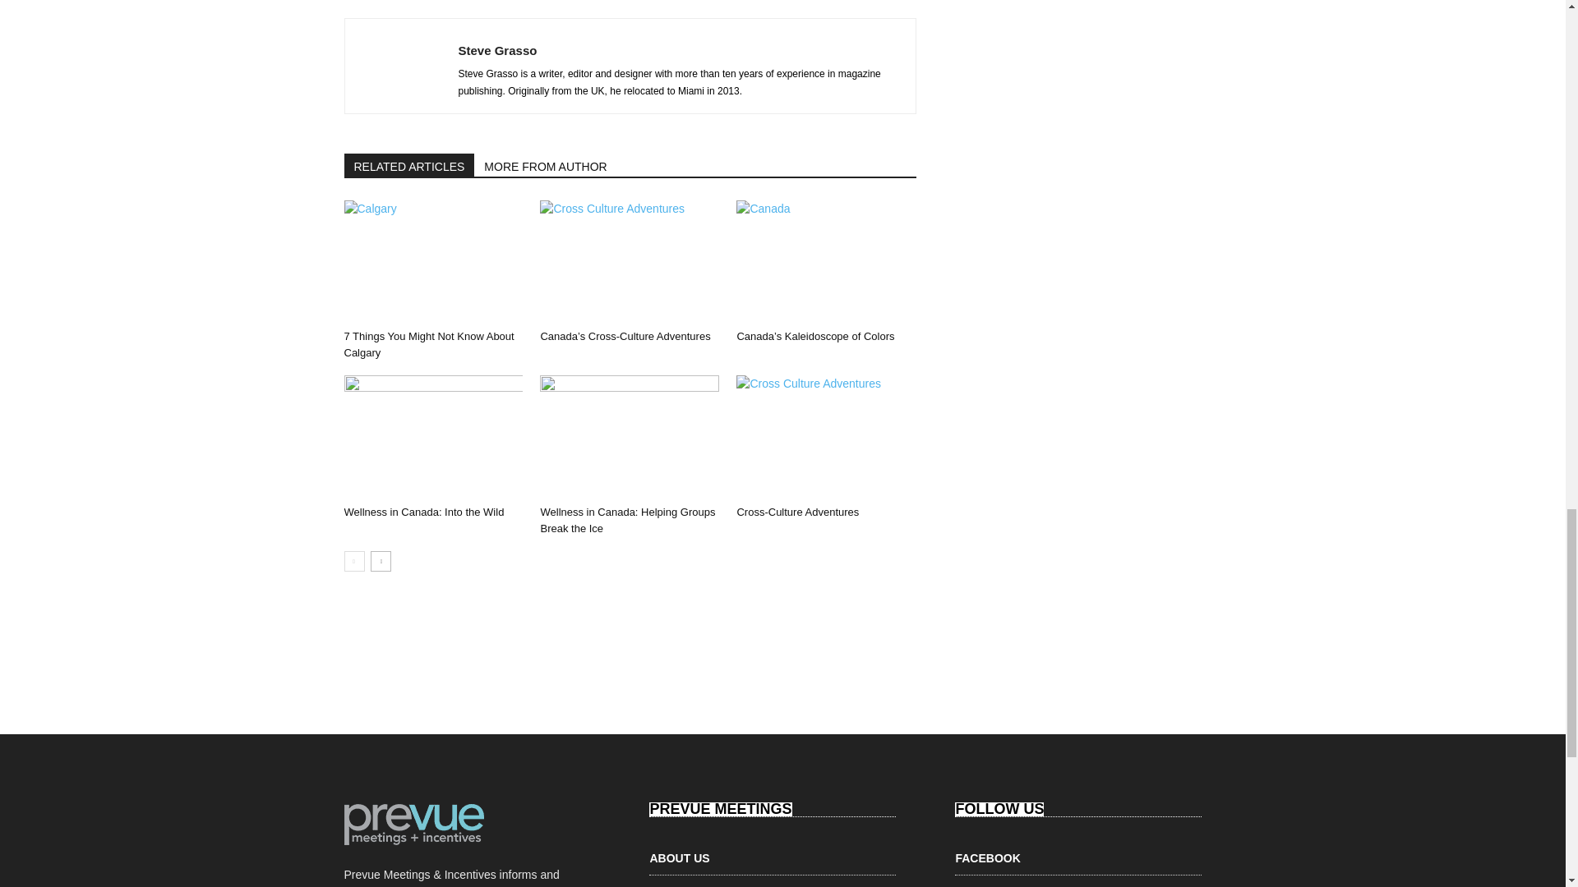 The image size is (1578, 887). I want to click on 7 Things You Might Not Know About Calgary, so click(432, 262).